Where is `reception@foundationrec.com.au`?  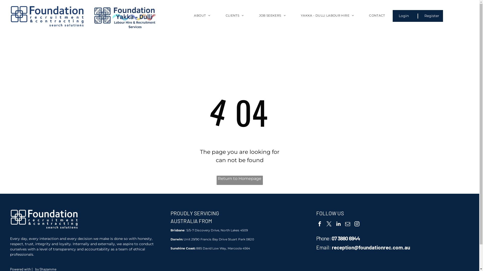 reception@foundationrec.com.au is located at coordinates (371, 247).